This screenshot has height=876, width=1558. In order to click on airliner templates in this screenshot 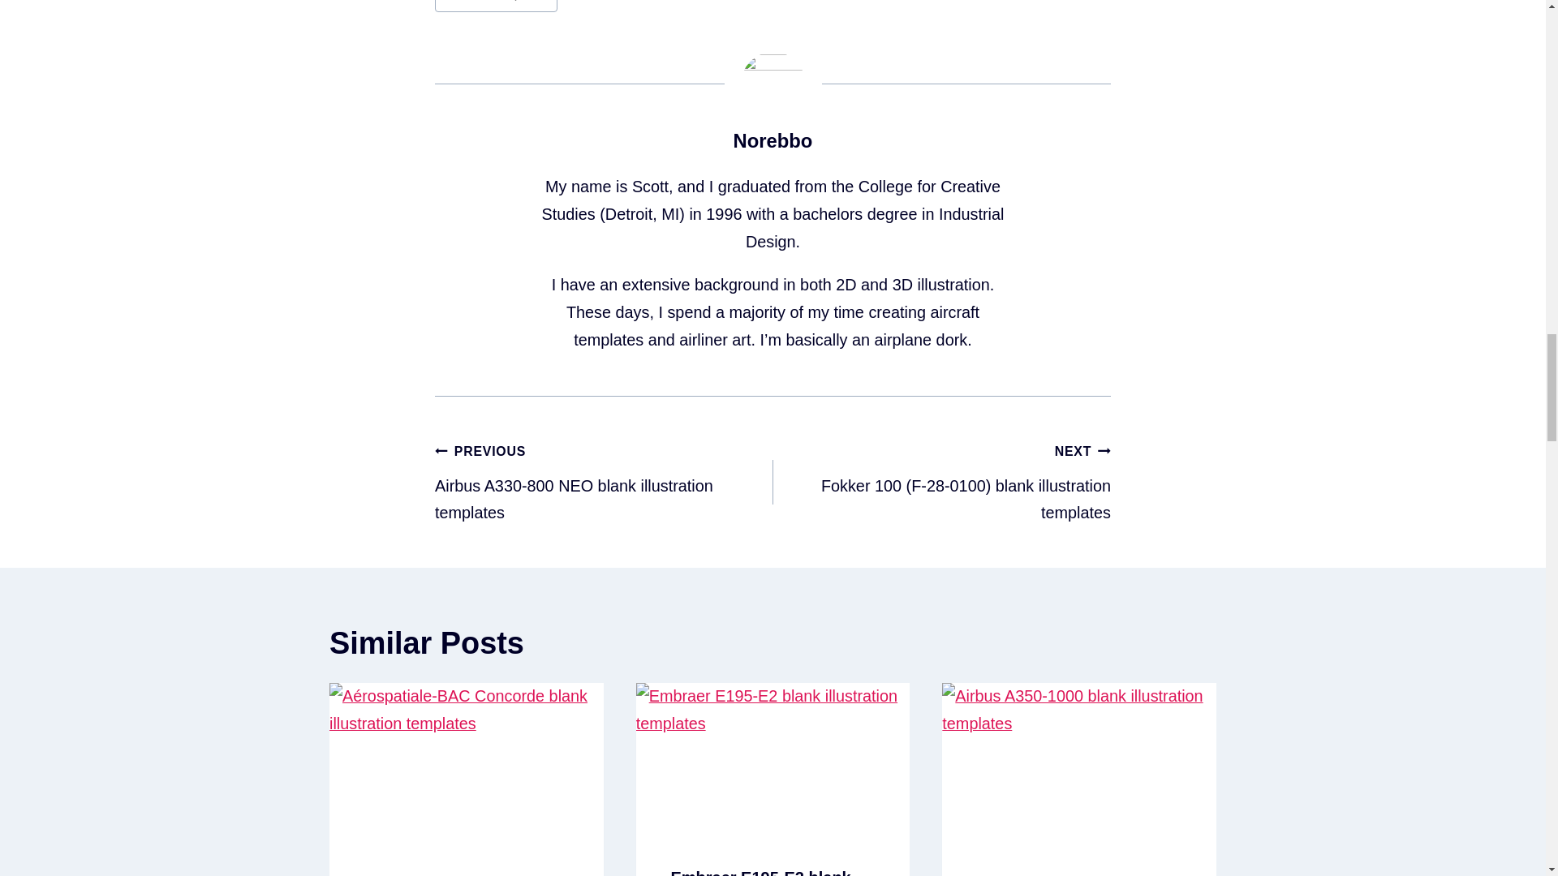, I will do `click(760, 873)`.